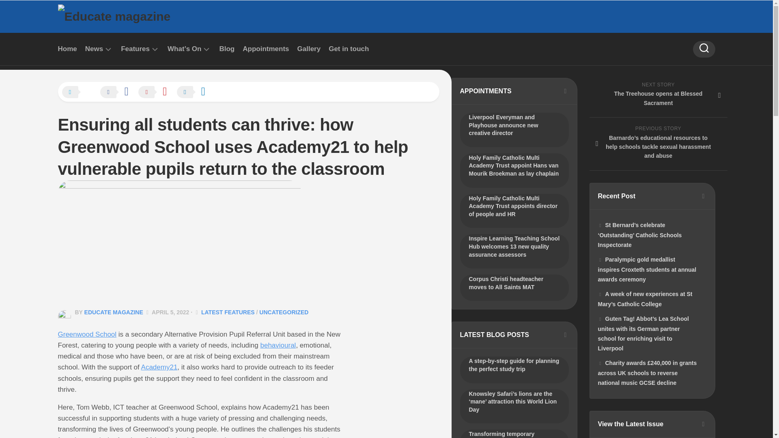 The height and width of the screenshot is (438, 779). What do you see at coordinates (228, 312) in the screenshot?
I see `LATEST FEATURES` at bounding box center [228, 312].